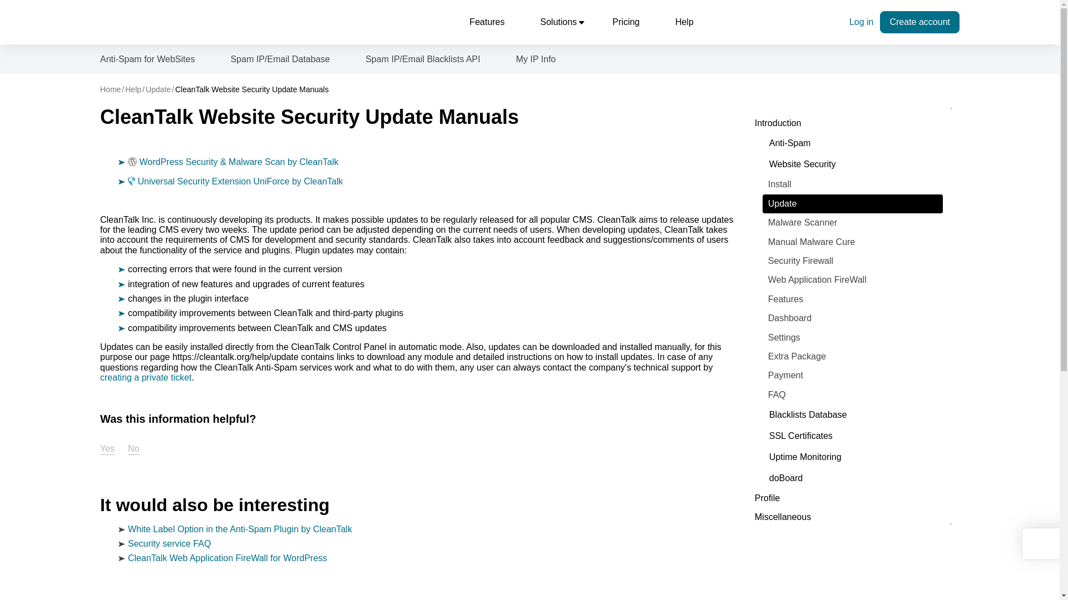  Describe the element at coordinates (158, 89) in the screenshot. I see `Update` at that location.